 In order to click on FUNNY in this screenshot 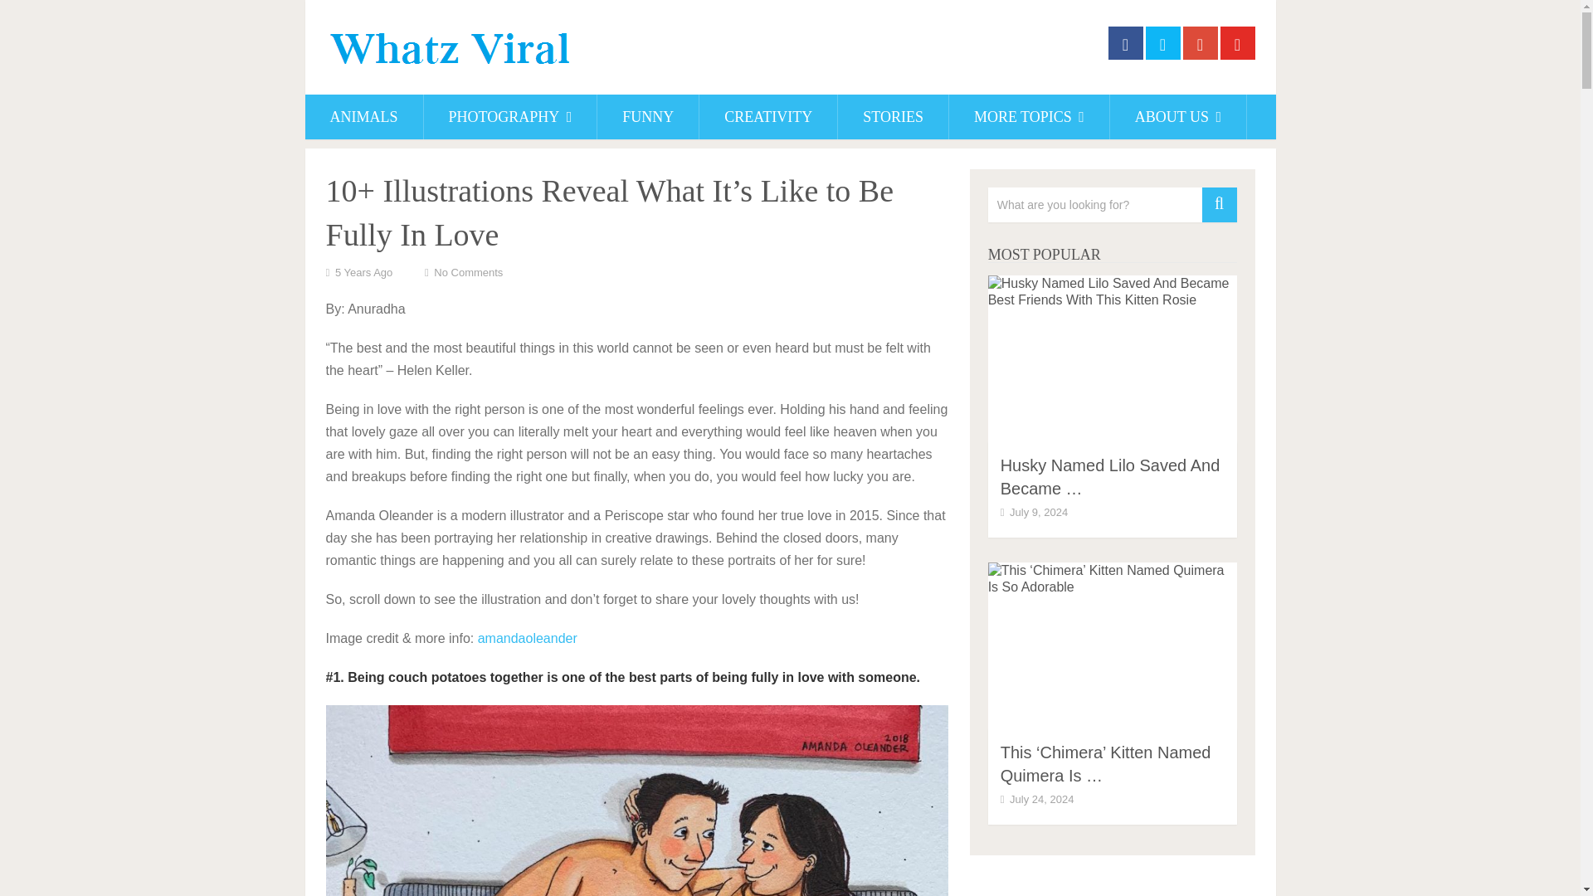, I will do `click(648, 117)`.